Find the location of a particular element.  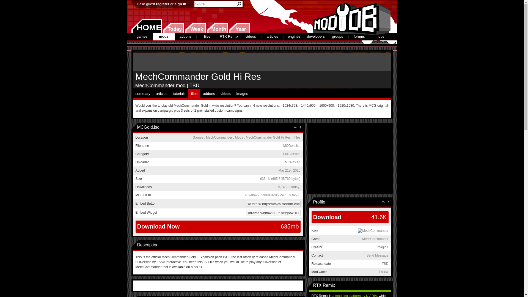

Year is located at coordinates (239, 28).